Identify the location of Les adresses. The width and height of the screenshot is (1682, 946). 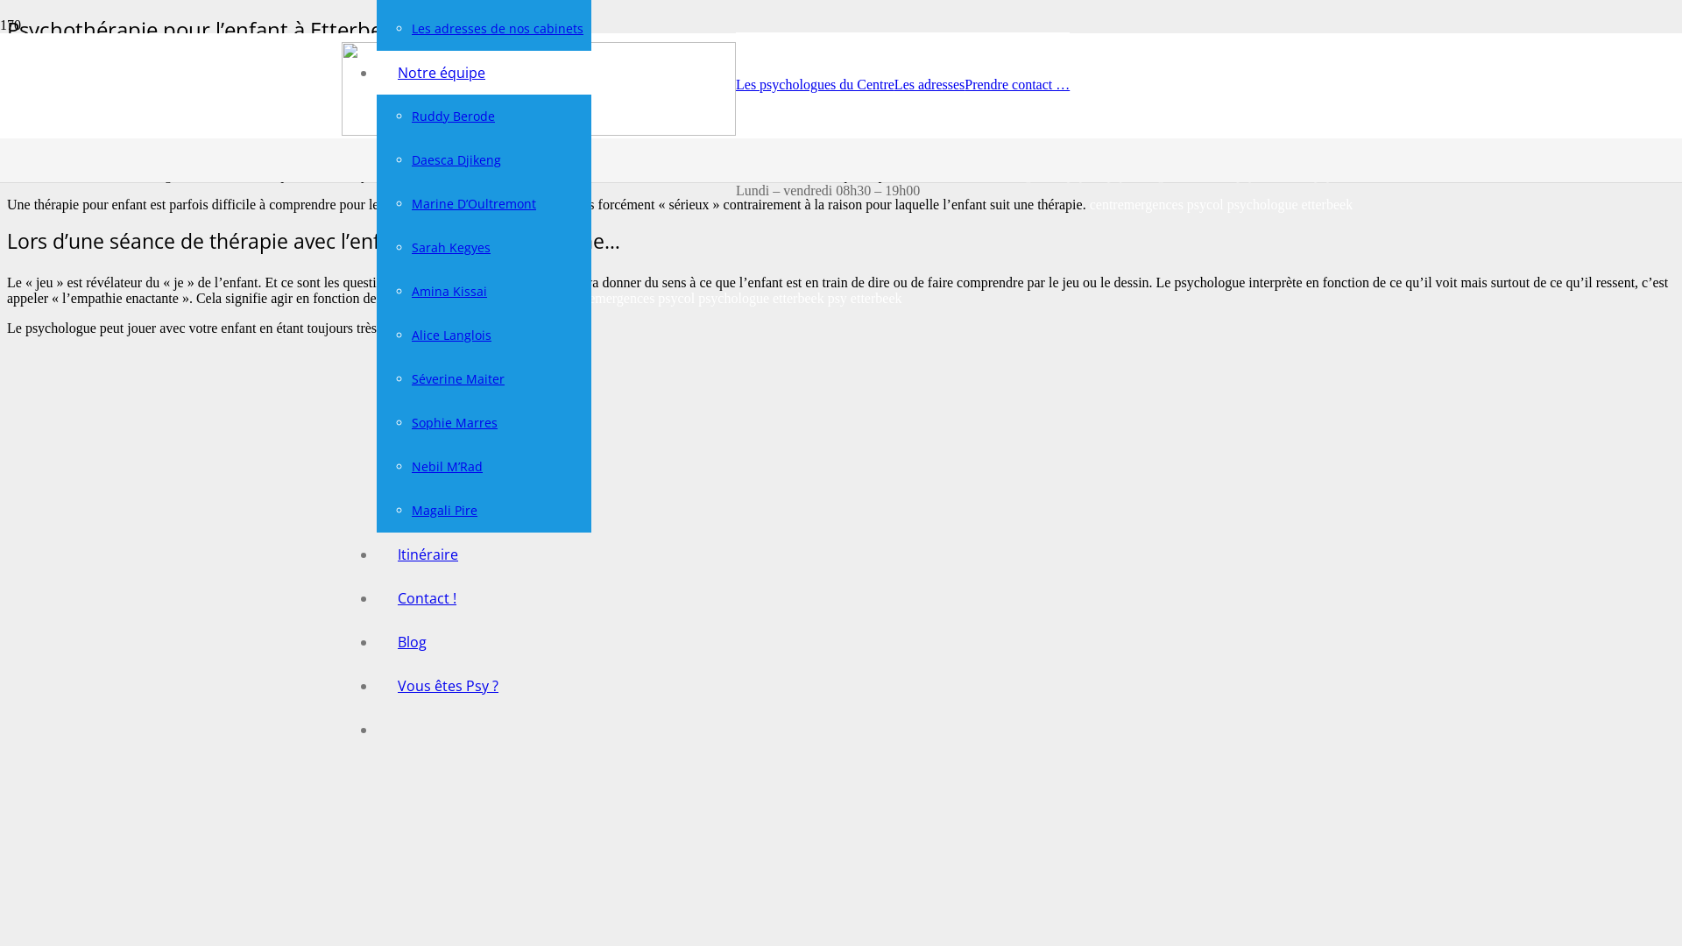
(929, 84).